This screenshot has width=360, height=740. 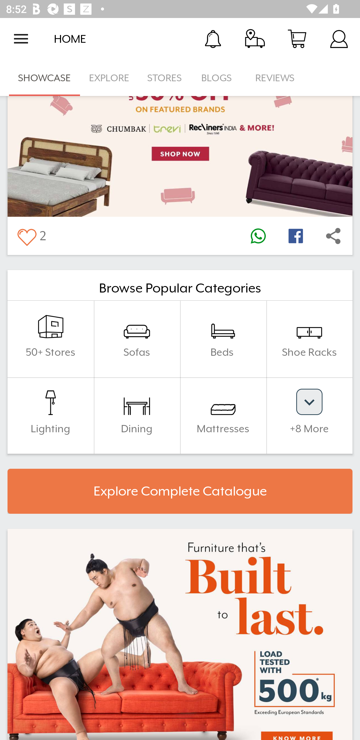 What do you see at coordinates (44, 78) in the screenshot?
I see `SHOWCASE` at bounding box center [44, 78].